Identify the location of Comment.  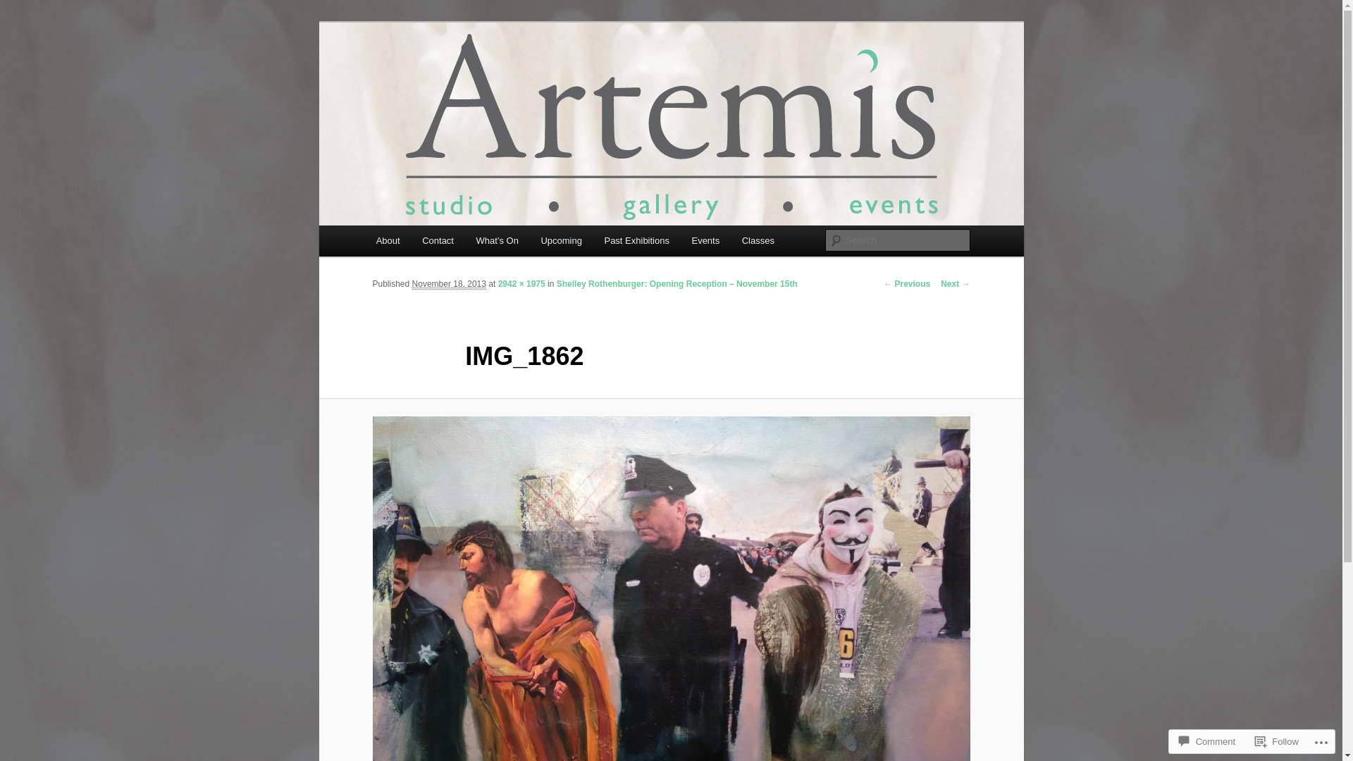
(1207, 741).